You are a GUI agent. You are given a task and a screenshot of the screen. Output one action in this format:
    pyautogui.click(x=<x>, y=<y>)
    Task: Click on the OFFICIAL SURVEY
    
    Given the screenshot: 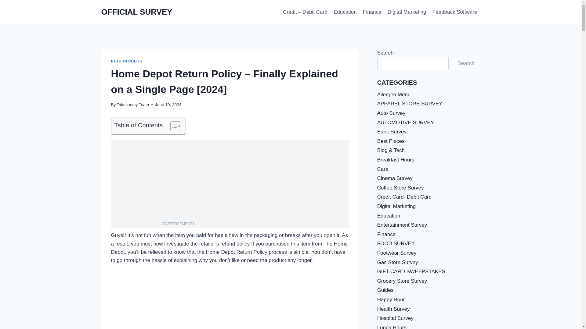 What is the action you would take?
    pyautogui.click(x=137, y=12)
    